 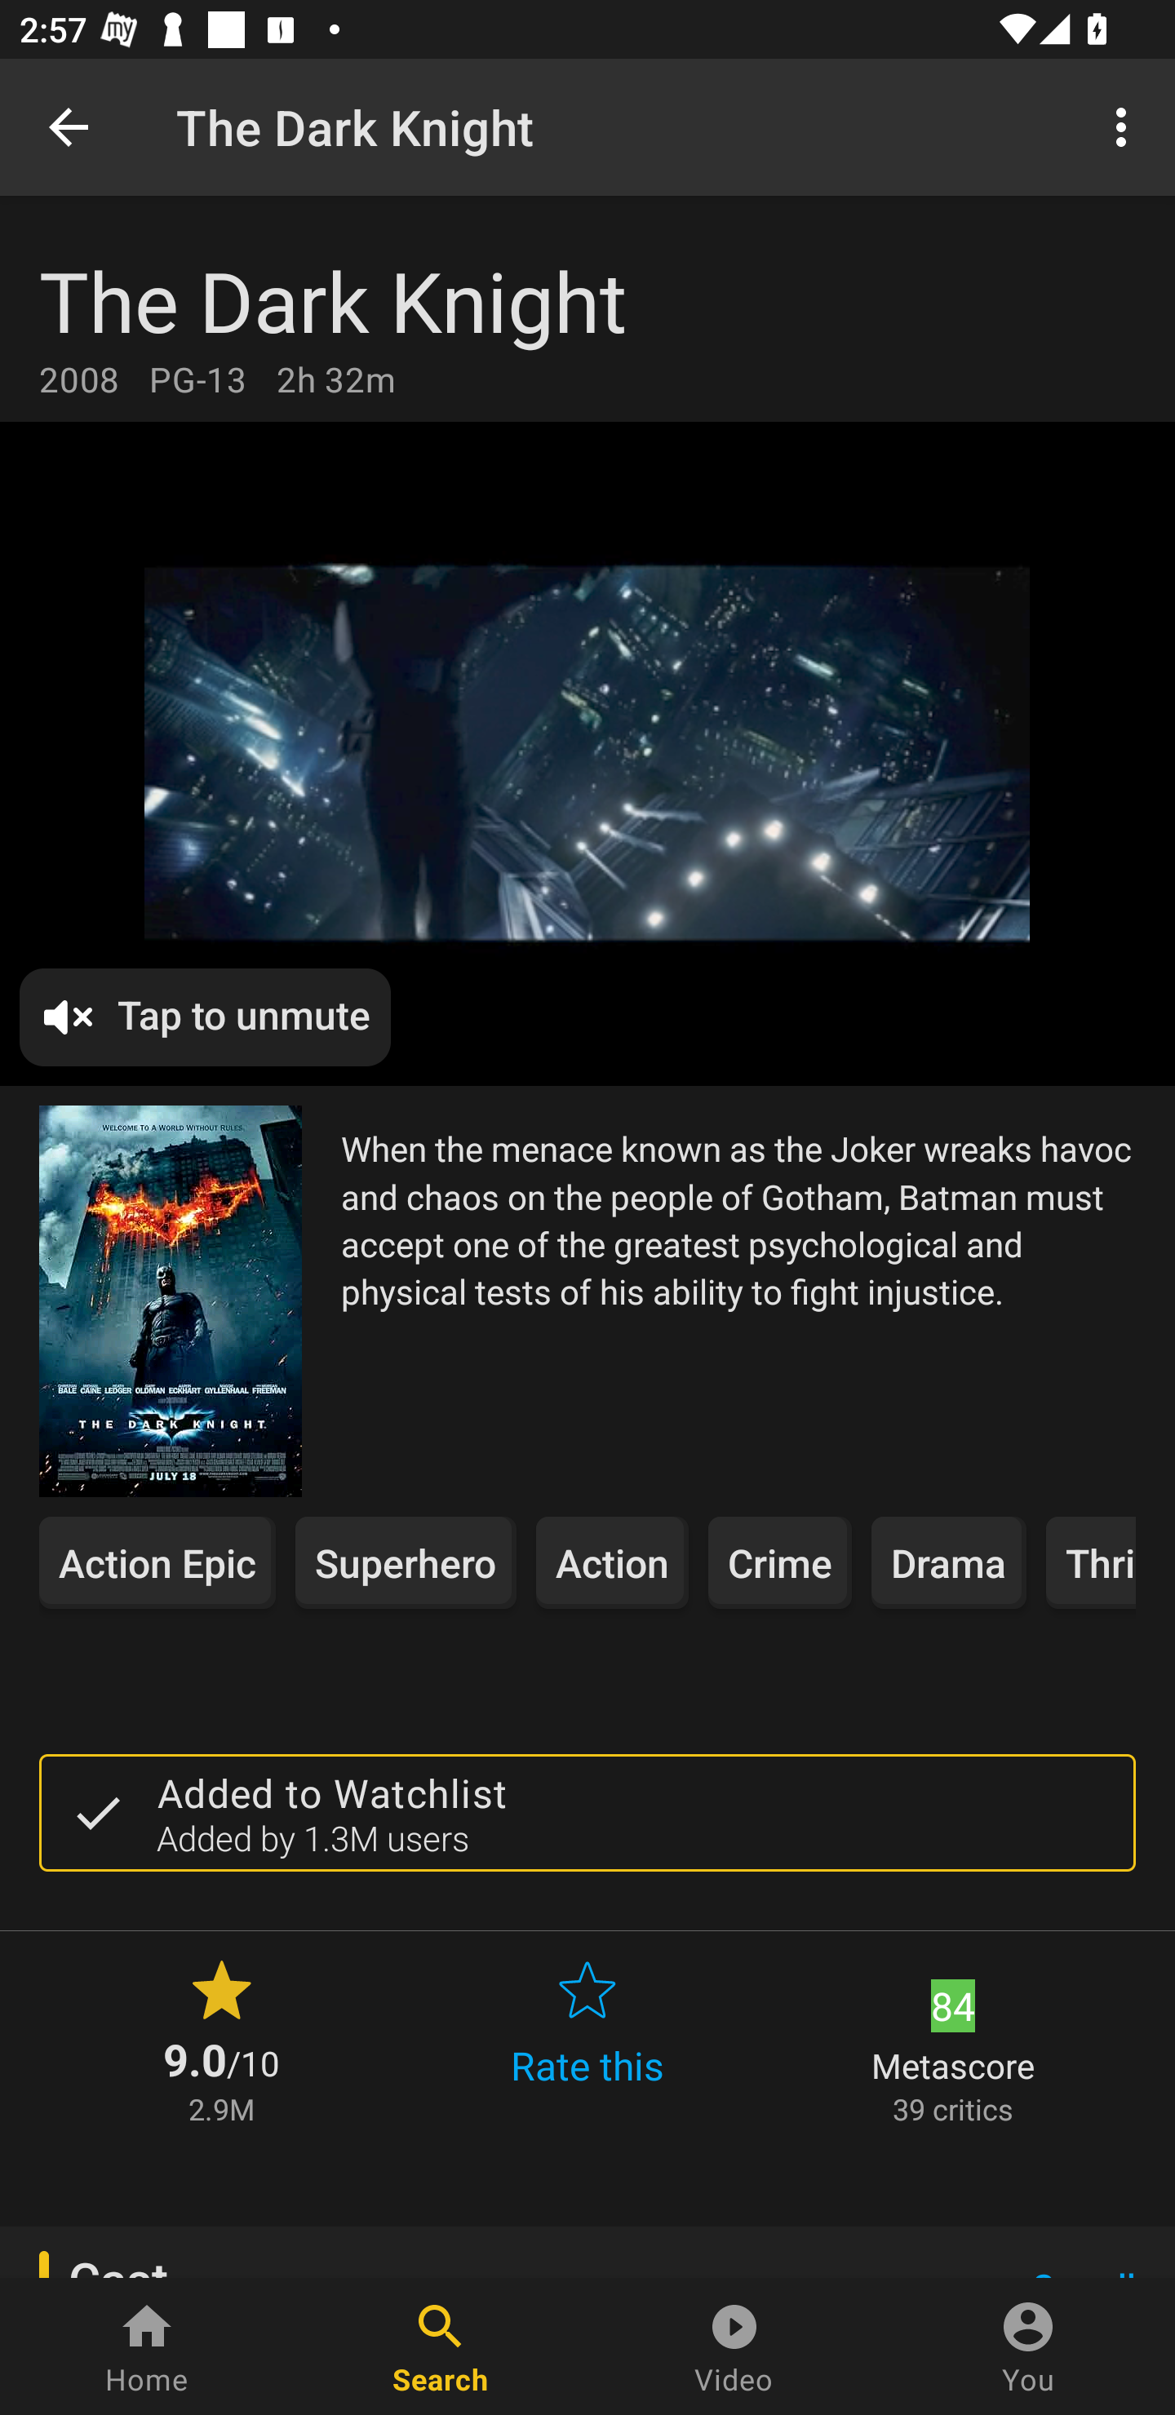 I want to click on Rate this, so click(x=587, y=2039).